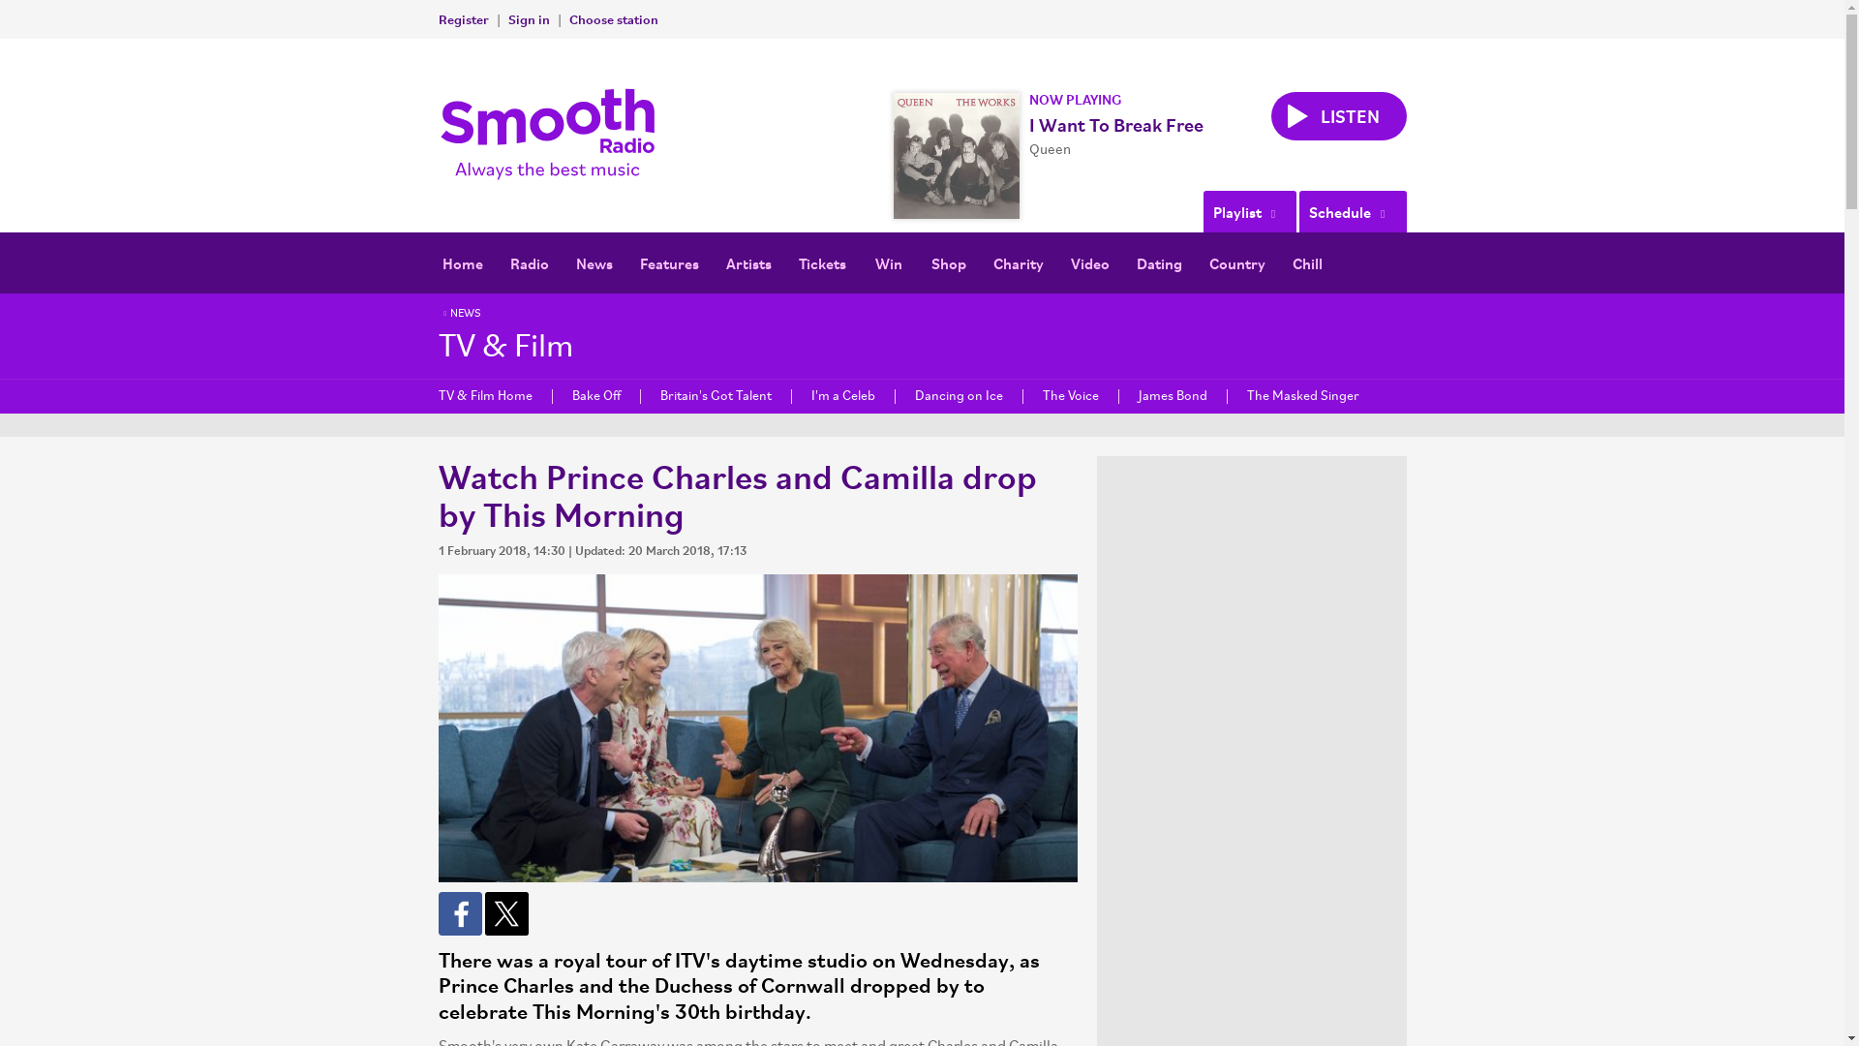 The image size is (1859, 1046). What do you see at coordinates (842, 395) in the screenshot?
I see `I'm a Celeb` at bounding box center [842, 395].